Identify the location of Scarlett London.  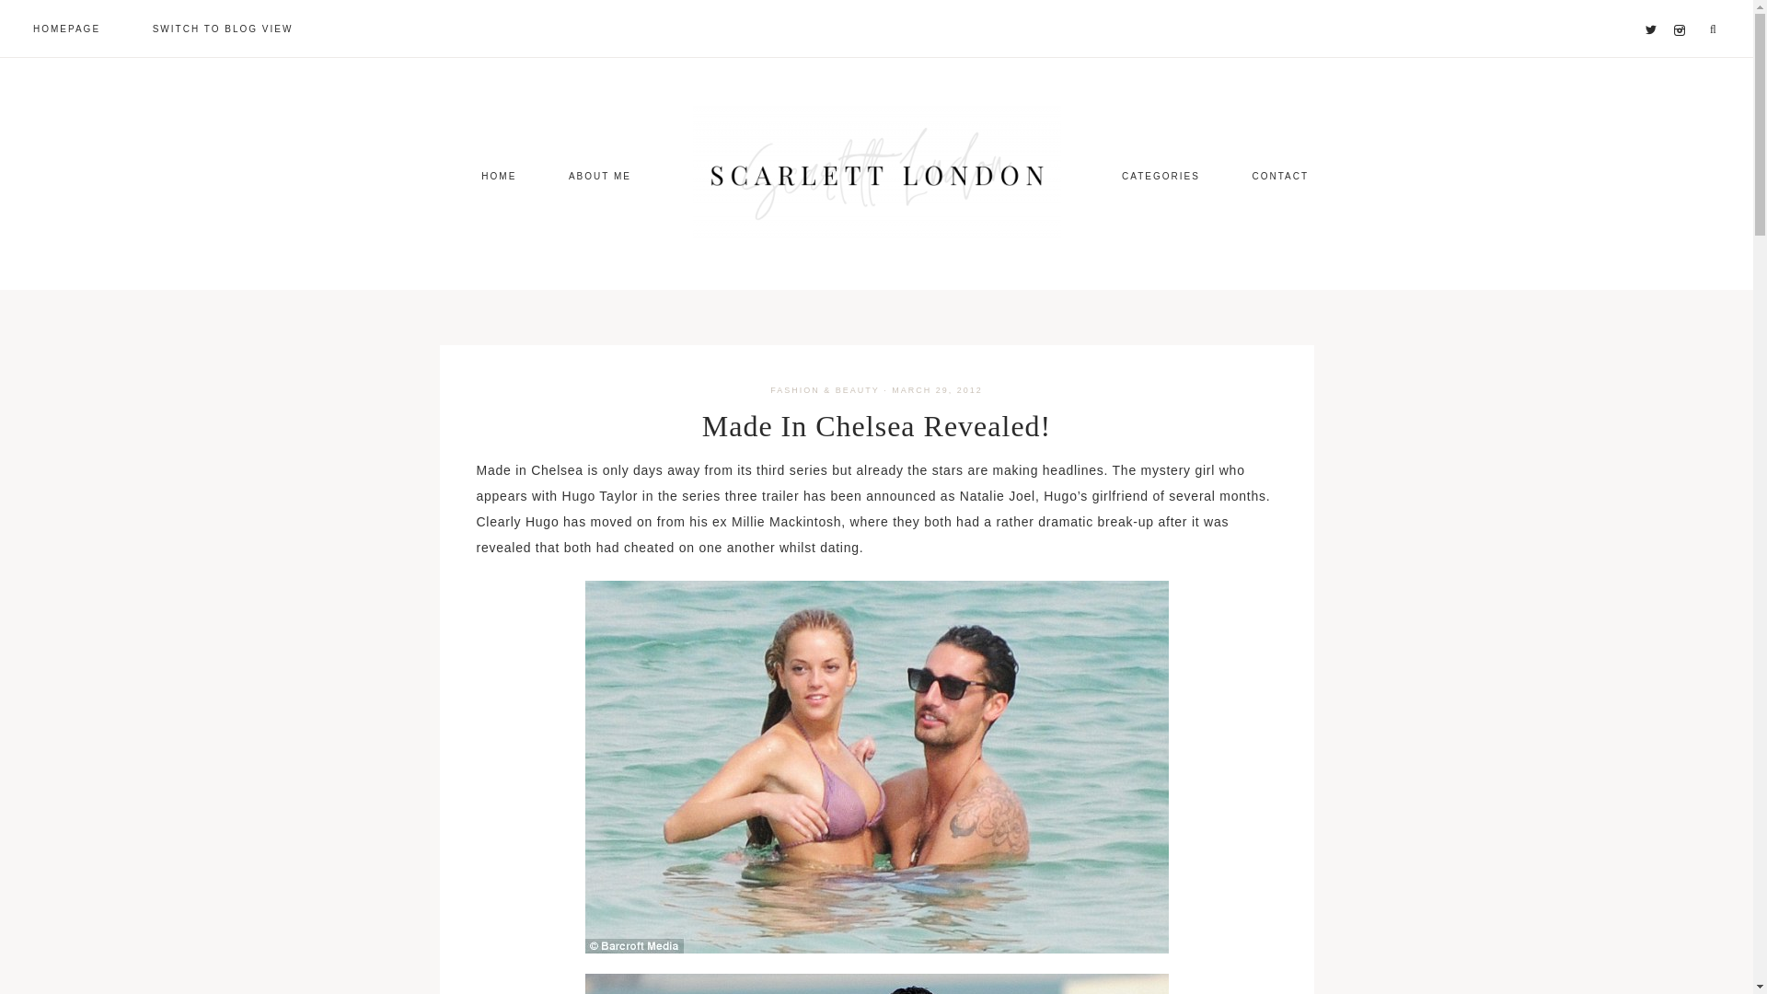
(876, 175).